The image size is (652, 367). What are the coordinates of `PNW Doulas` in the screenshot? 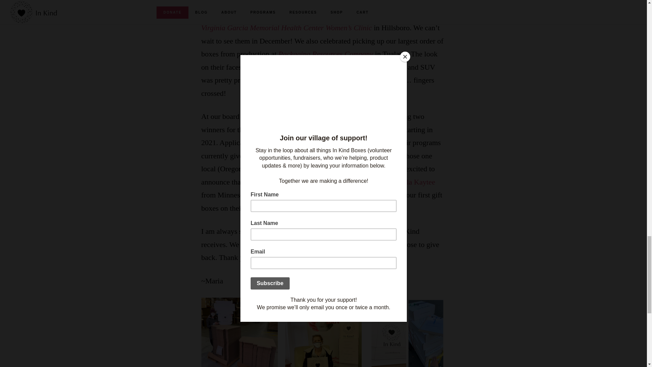 It's located at (300, 181).